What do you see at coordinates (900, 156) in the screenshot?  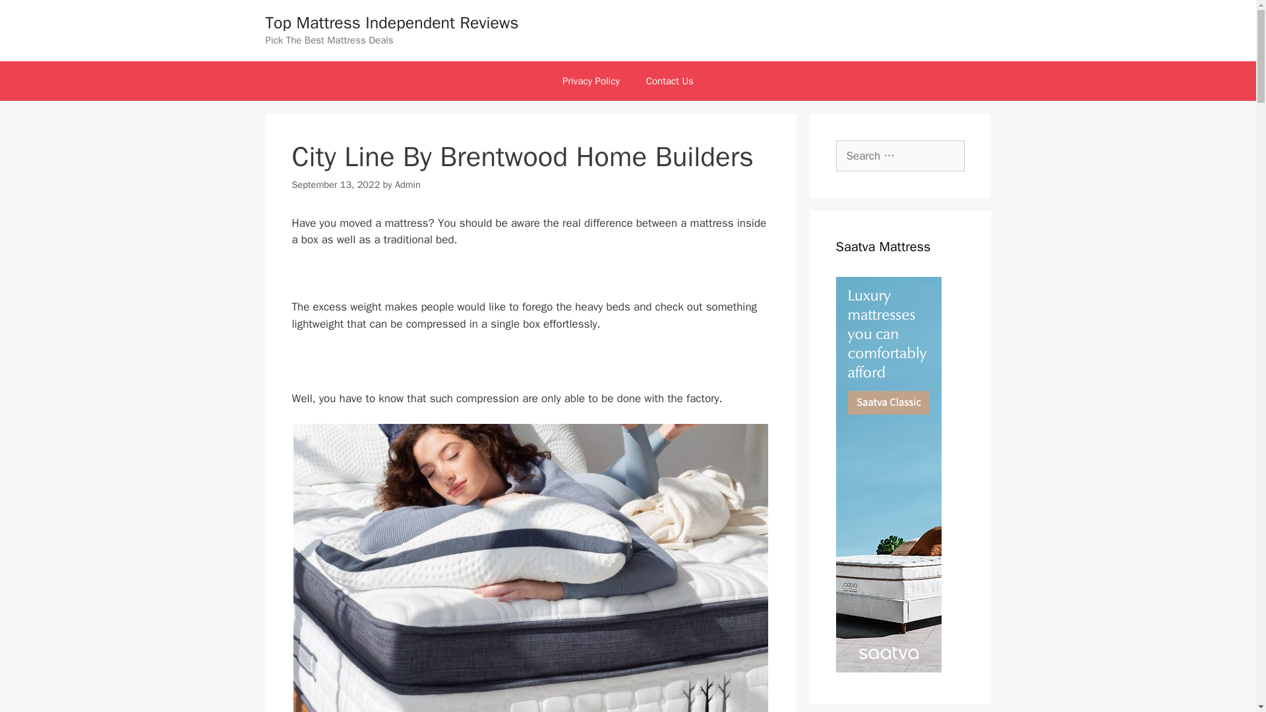 I see `Search for:` at bounding box center [900, 156].